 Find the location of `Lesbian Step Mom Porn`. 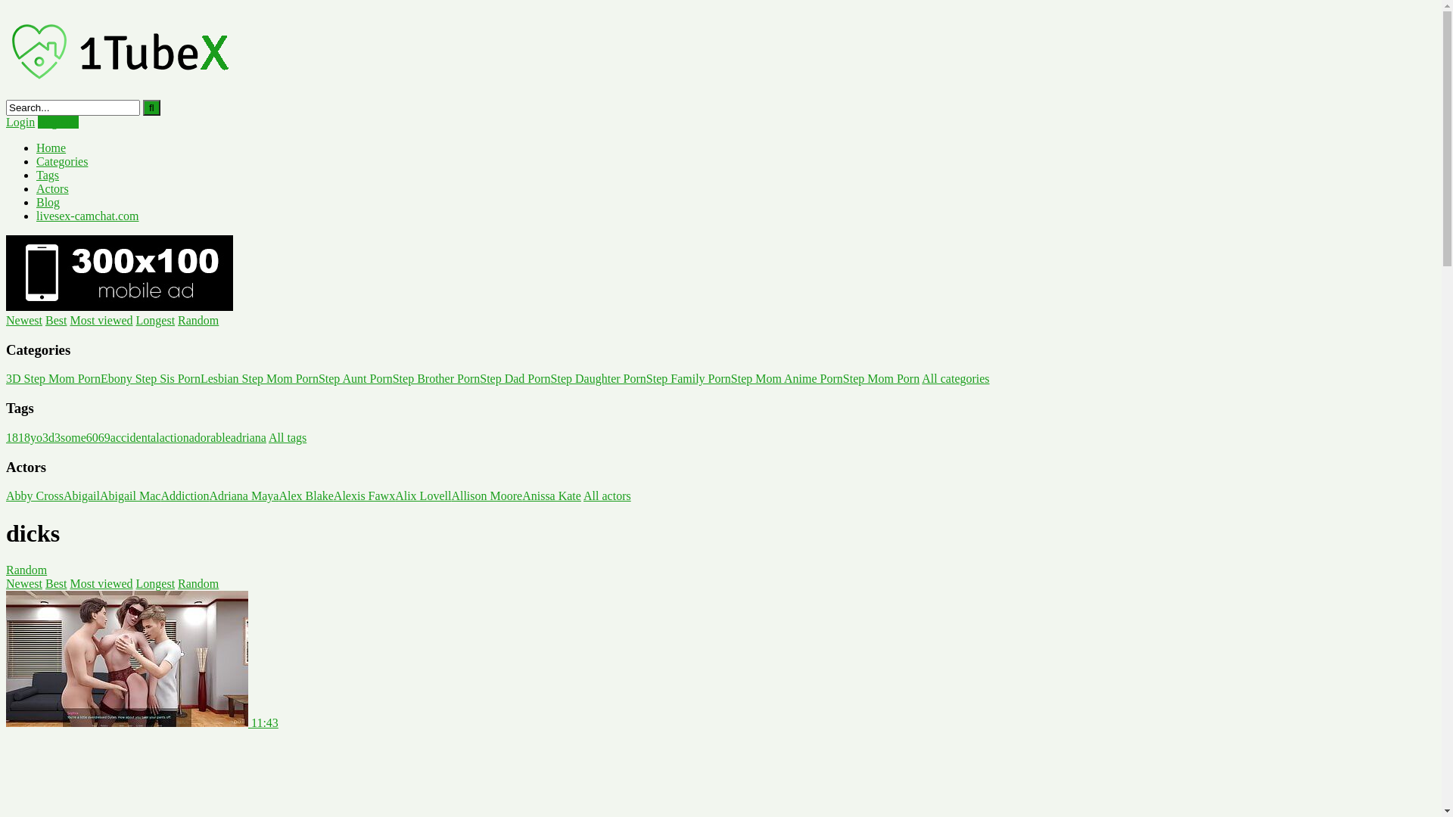

Lesbian Step Mom Porn is located at coordinates (260, 378).